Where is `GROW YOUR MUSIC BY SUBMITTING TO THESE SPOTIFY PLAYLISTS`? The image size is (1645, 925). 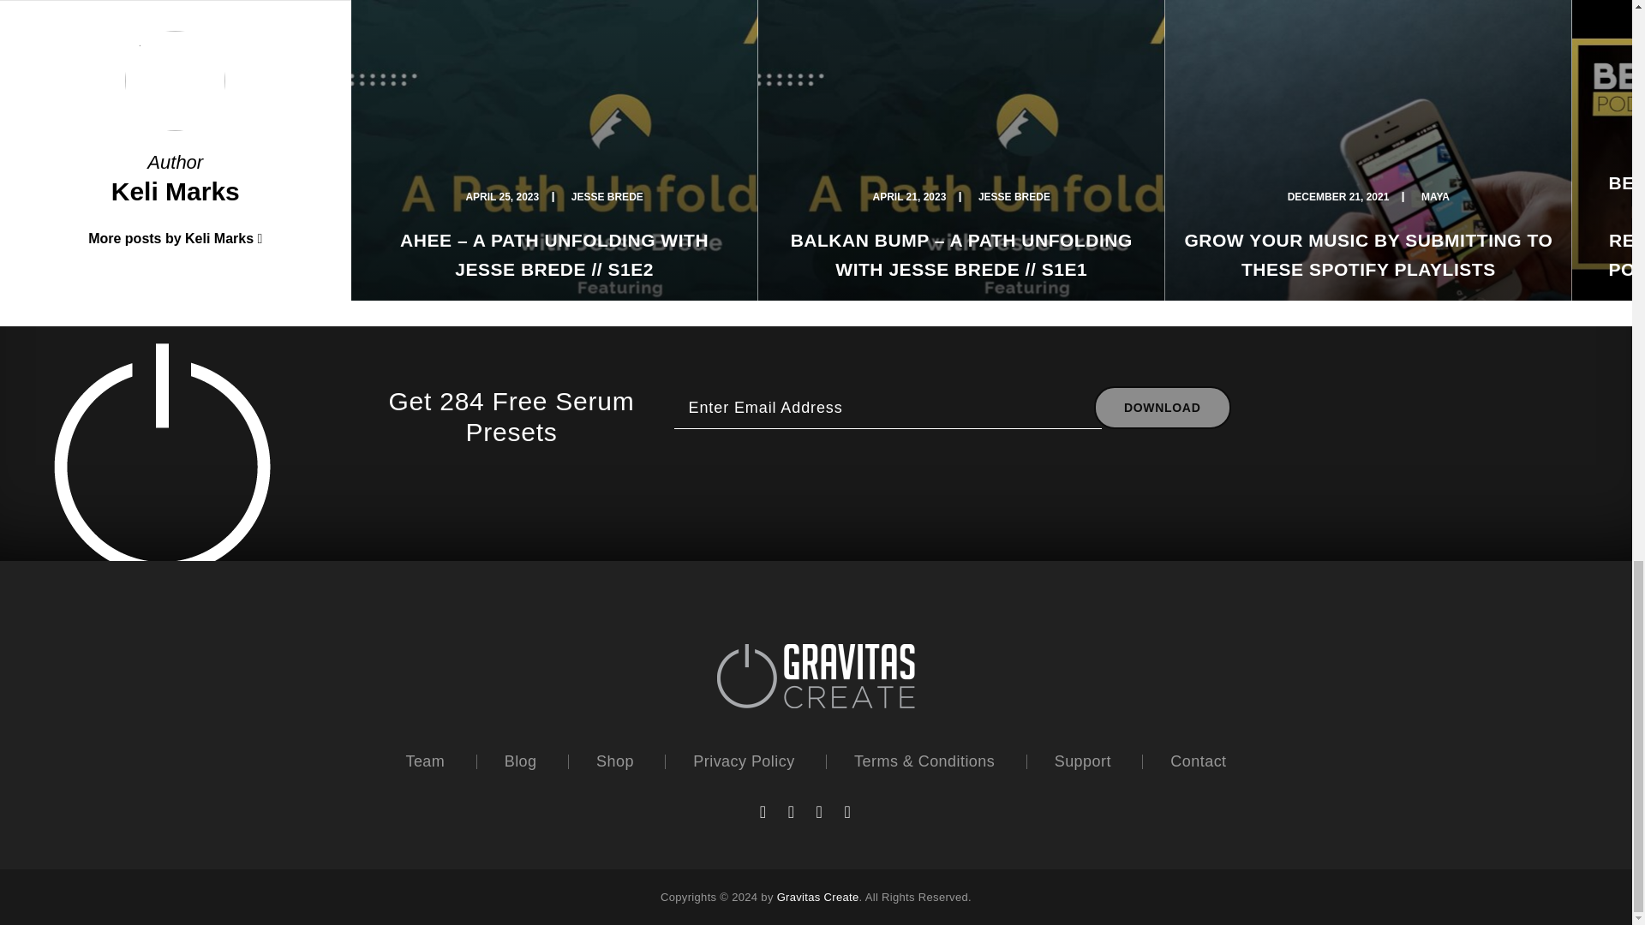 GROW YOUR MUSIC BY SUBMITTING TO THESE SPOTIFY PLAYLISTS is located at coordinates (1368, 254).